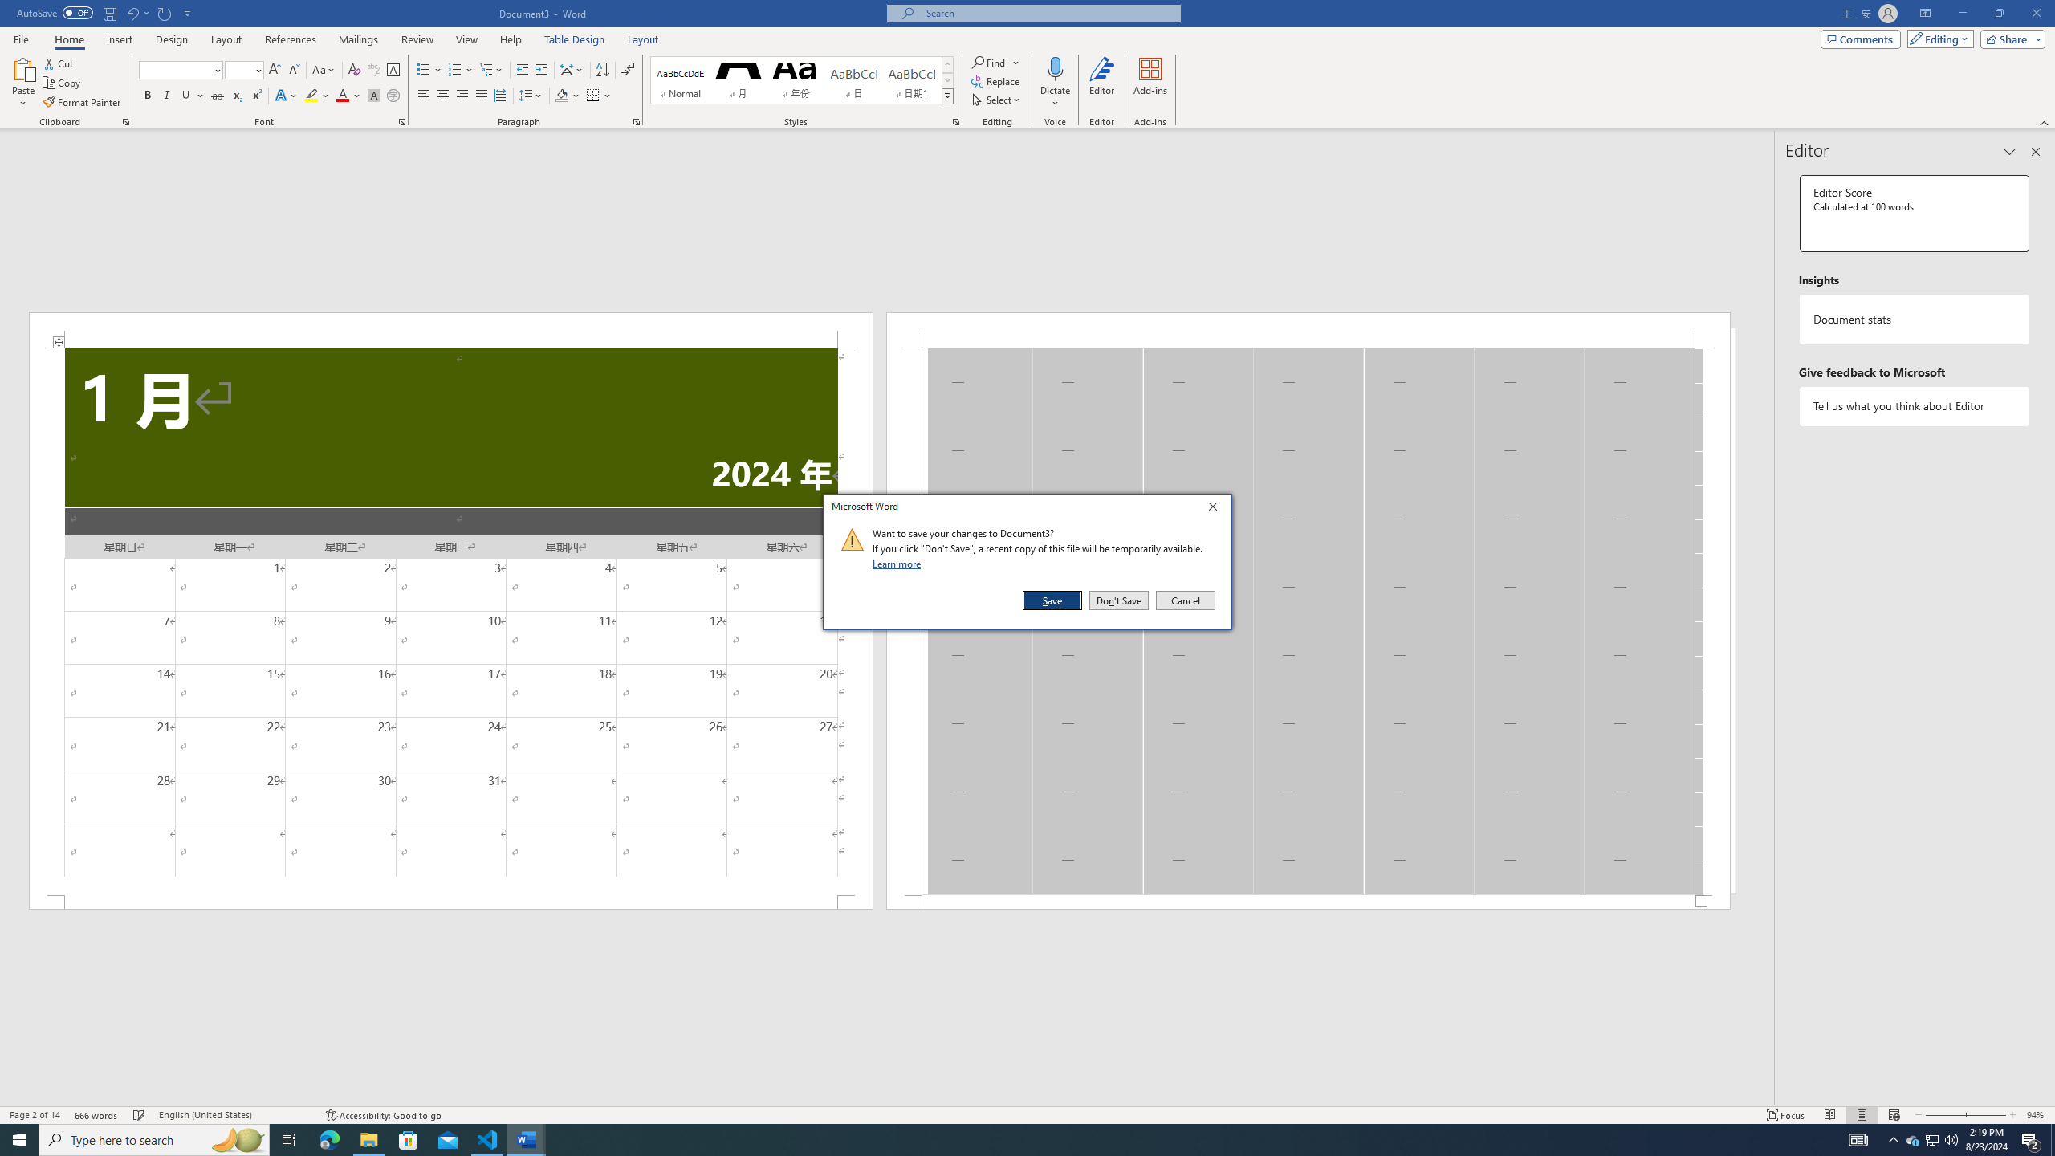  Describe the element at coordinates (947, 96) in the screenshot. I see `Styles` at that location.